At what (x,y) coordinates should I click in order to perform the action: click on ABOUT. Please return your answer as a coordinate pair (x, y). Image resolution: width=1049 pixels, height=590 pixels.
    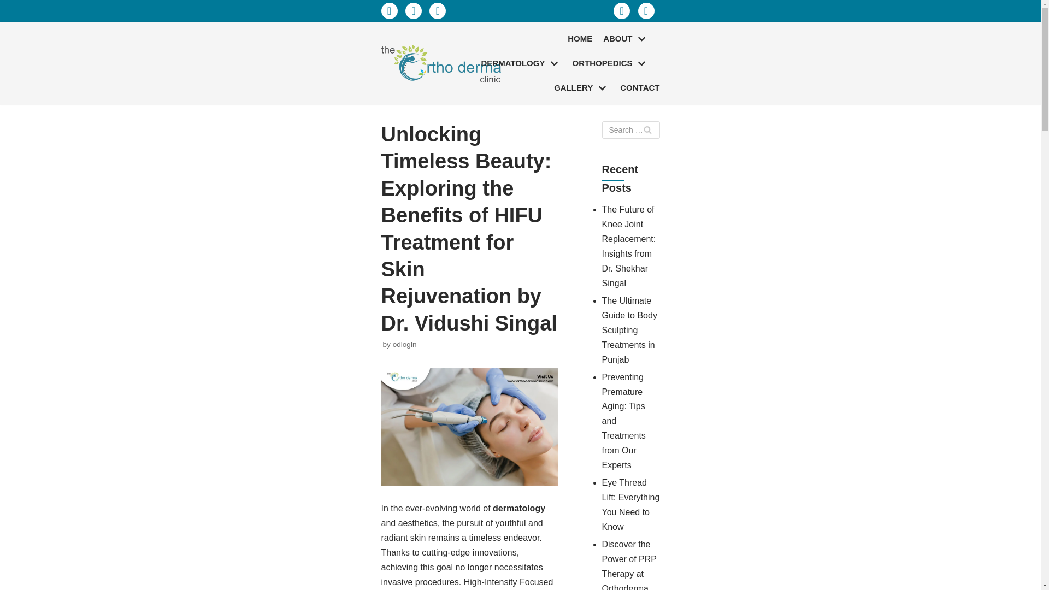
    Looking at the image, I should click on (626, 39).